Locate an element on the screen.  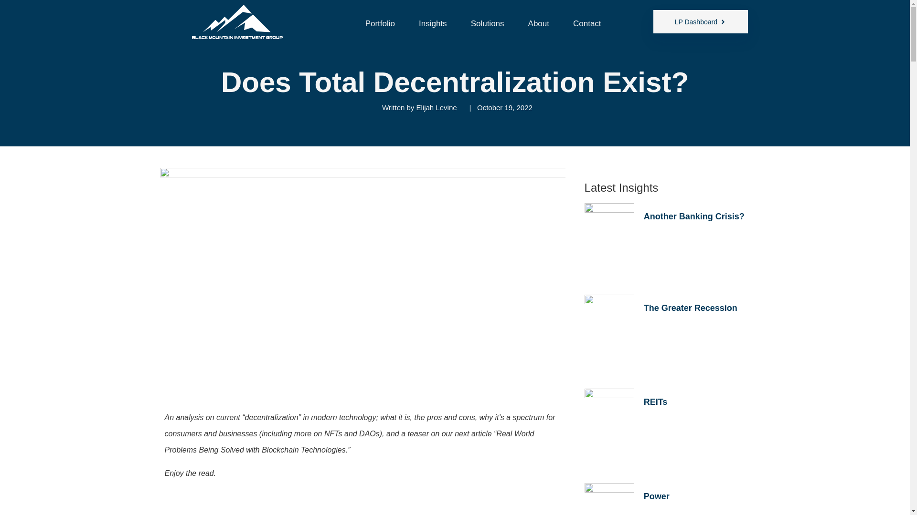
Contact is located at coordinates (587, 23).